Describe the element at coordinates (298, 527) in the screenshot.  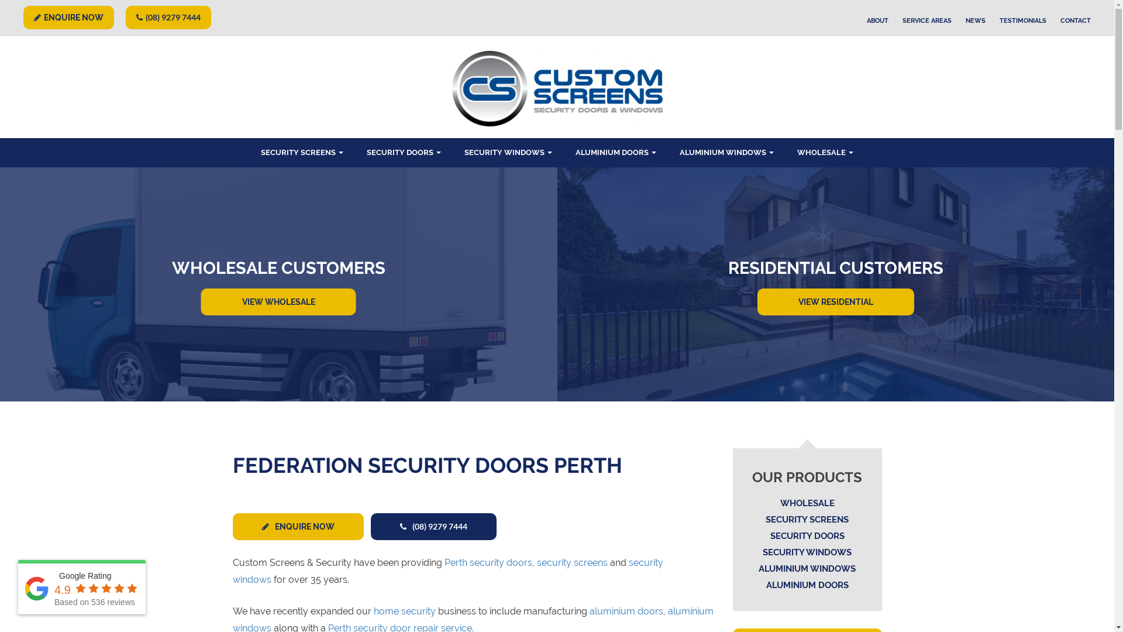
I see `ENQUIRE NOW` at that location.